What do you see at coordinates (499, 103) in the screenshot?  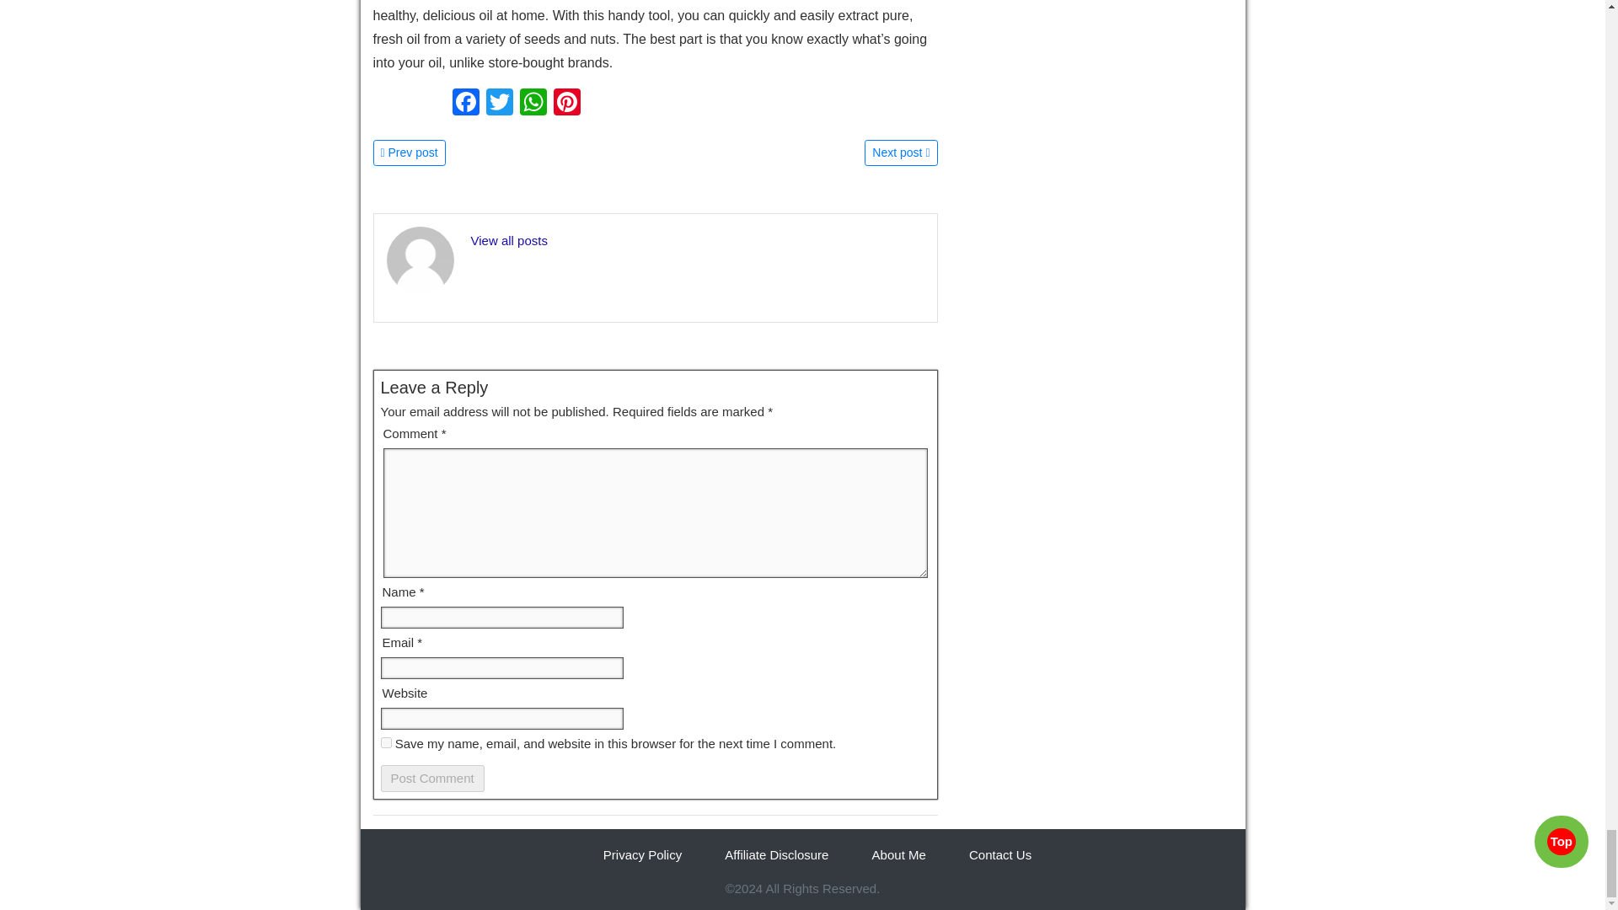 I see `Twitter` at bounding box center [499, 103].